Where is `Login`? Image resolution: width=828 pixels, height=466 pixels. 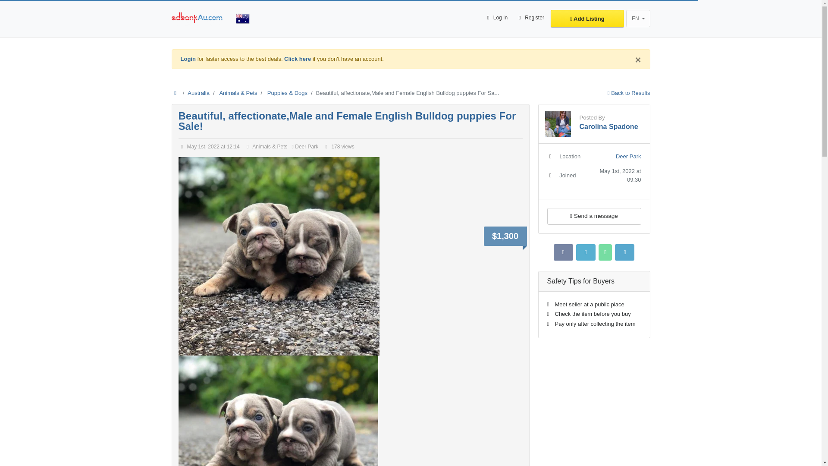 Login is located at coordinates (188, 59).